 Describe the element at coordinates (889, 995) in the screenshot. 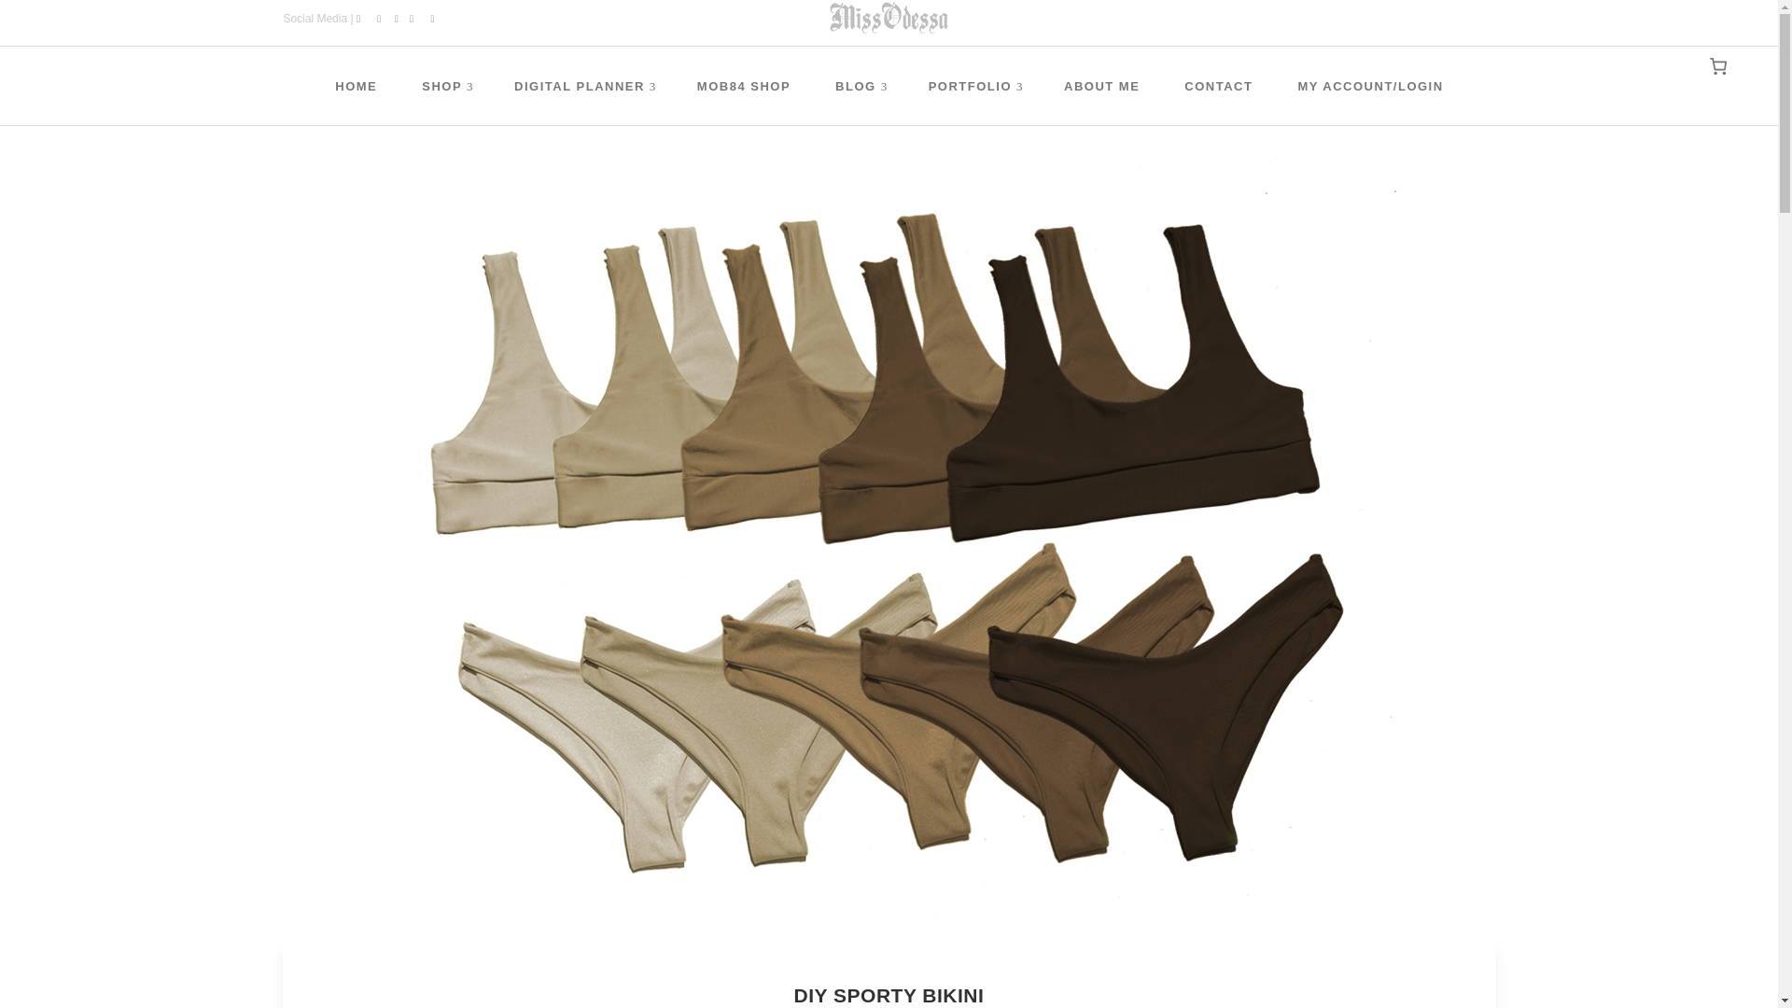

I see `DIY Sporty Bikini` at that location.